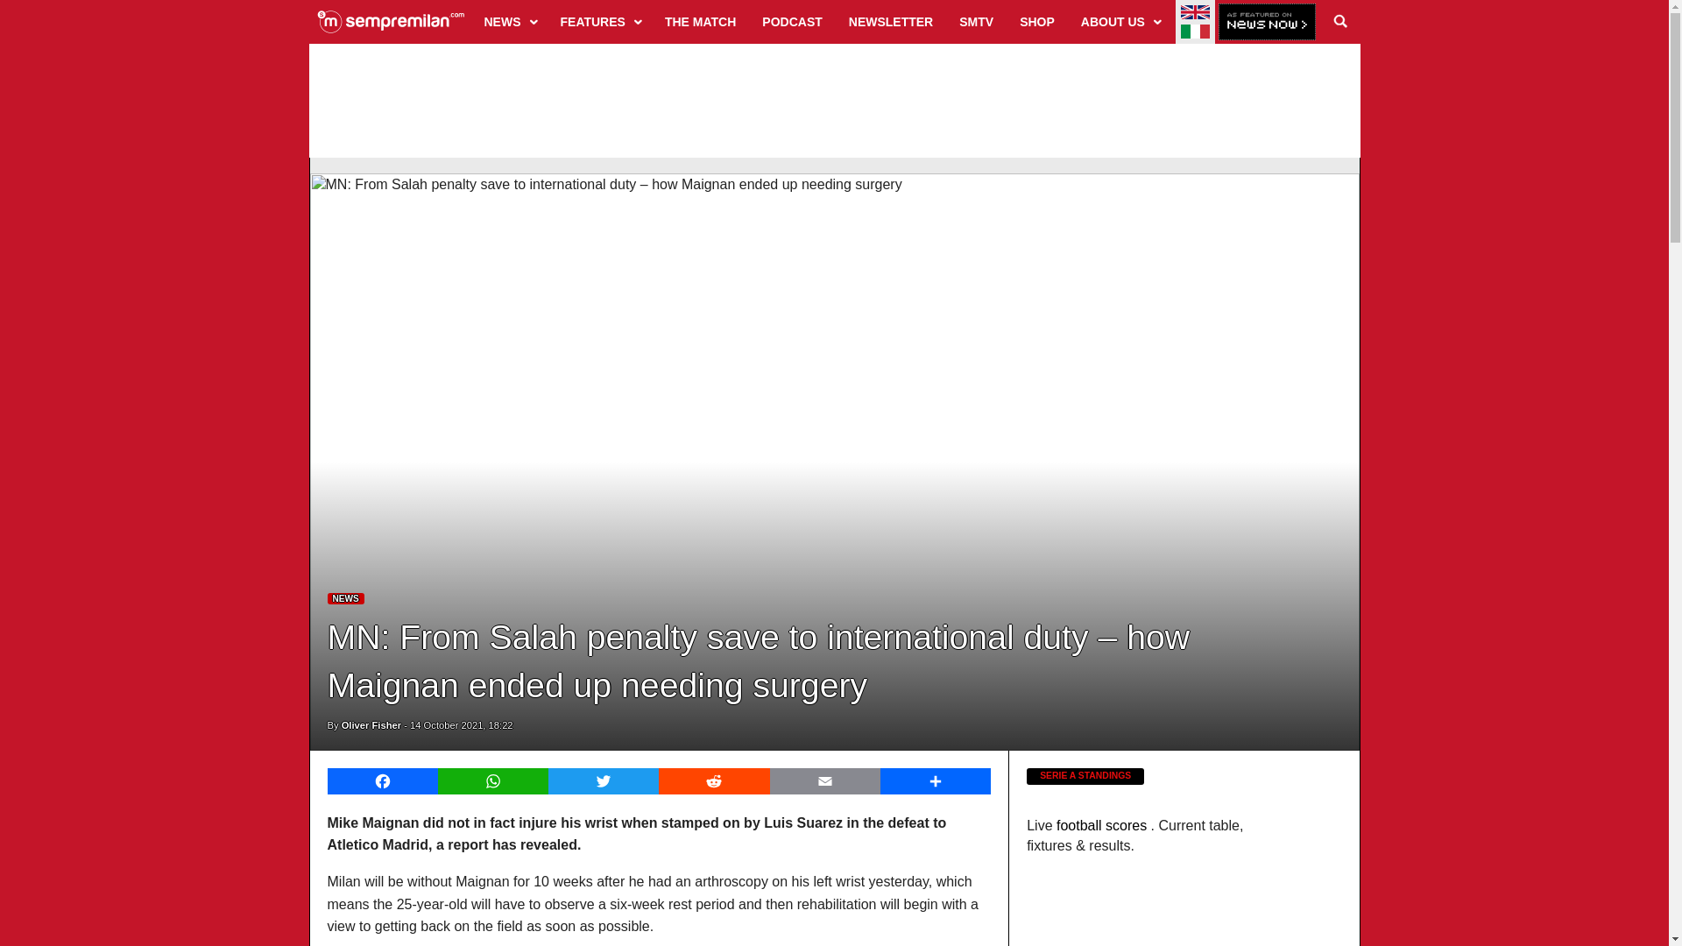 The width and height of the screenshot is (1682, 946). I want to click on Facebook, so click(382, 781).